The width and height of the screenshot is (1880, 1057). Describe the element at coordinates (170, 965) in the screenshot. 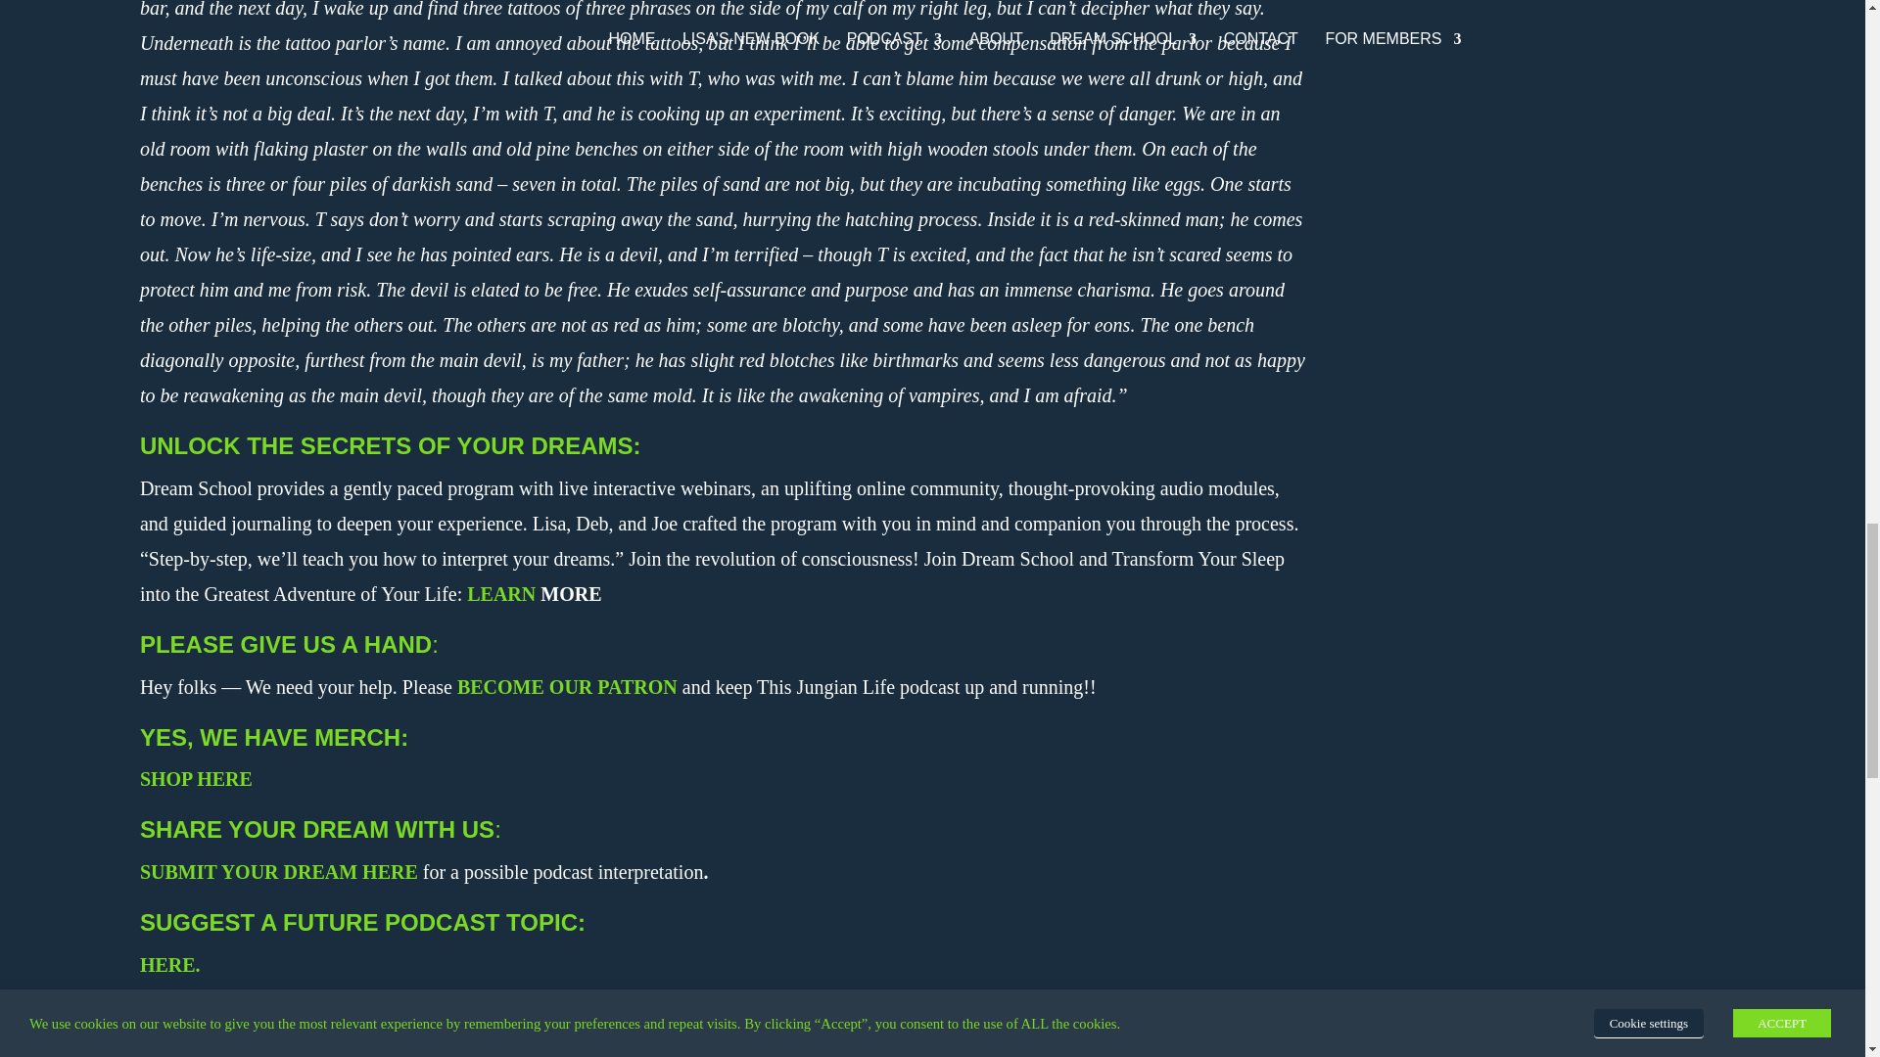

I see `HERE.` at that location.